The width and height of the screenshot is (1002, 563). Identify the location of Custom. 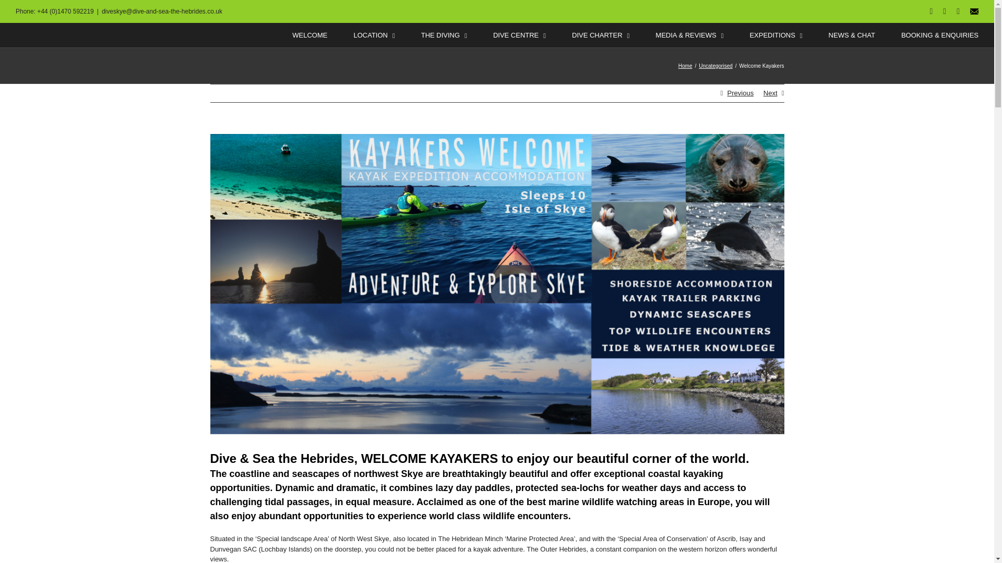
(974, 11).